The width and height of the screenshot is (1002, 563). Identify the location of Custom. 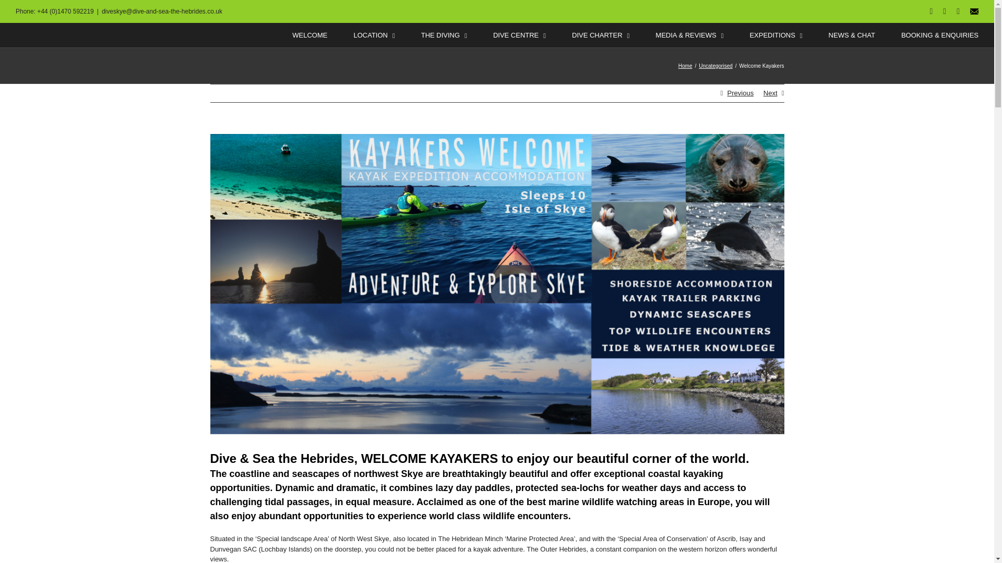
(974, 11).